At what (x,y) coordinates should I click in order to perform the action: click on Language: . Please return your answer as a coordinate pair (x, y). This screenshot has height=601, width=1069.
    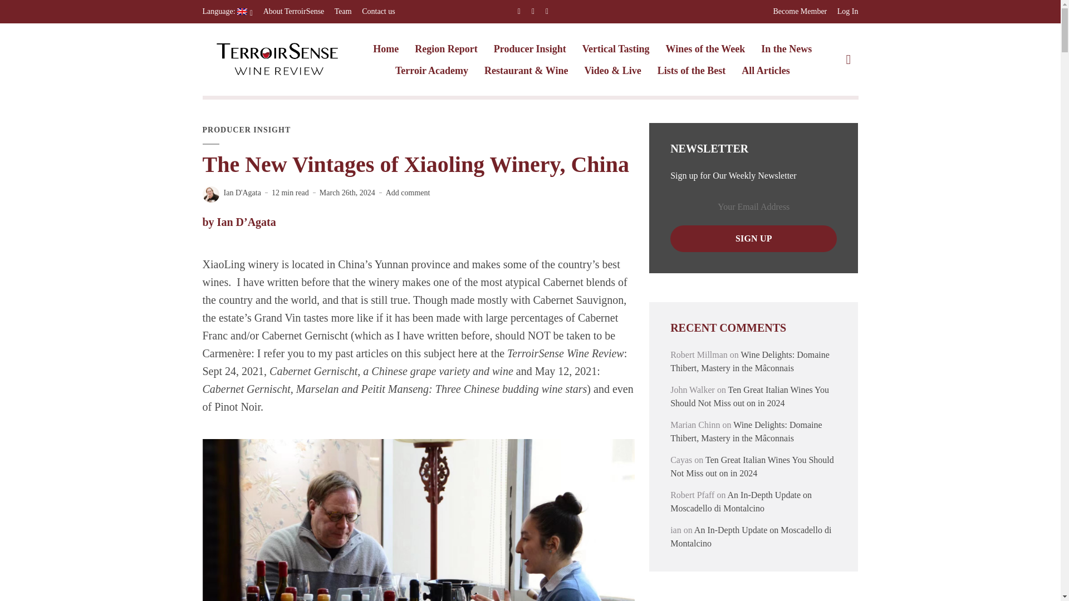
    Looking at the image, I should click on (228, 12).